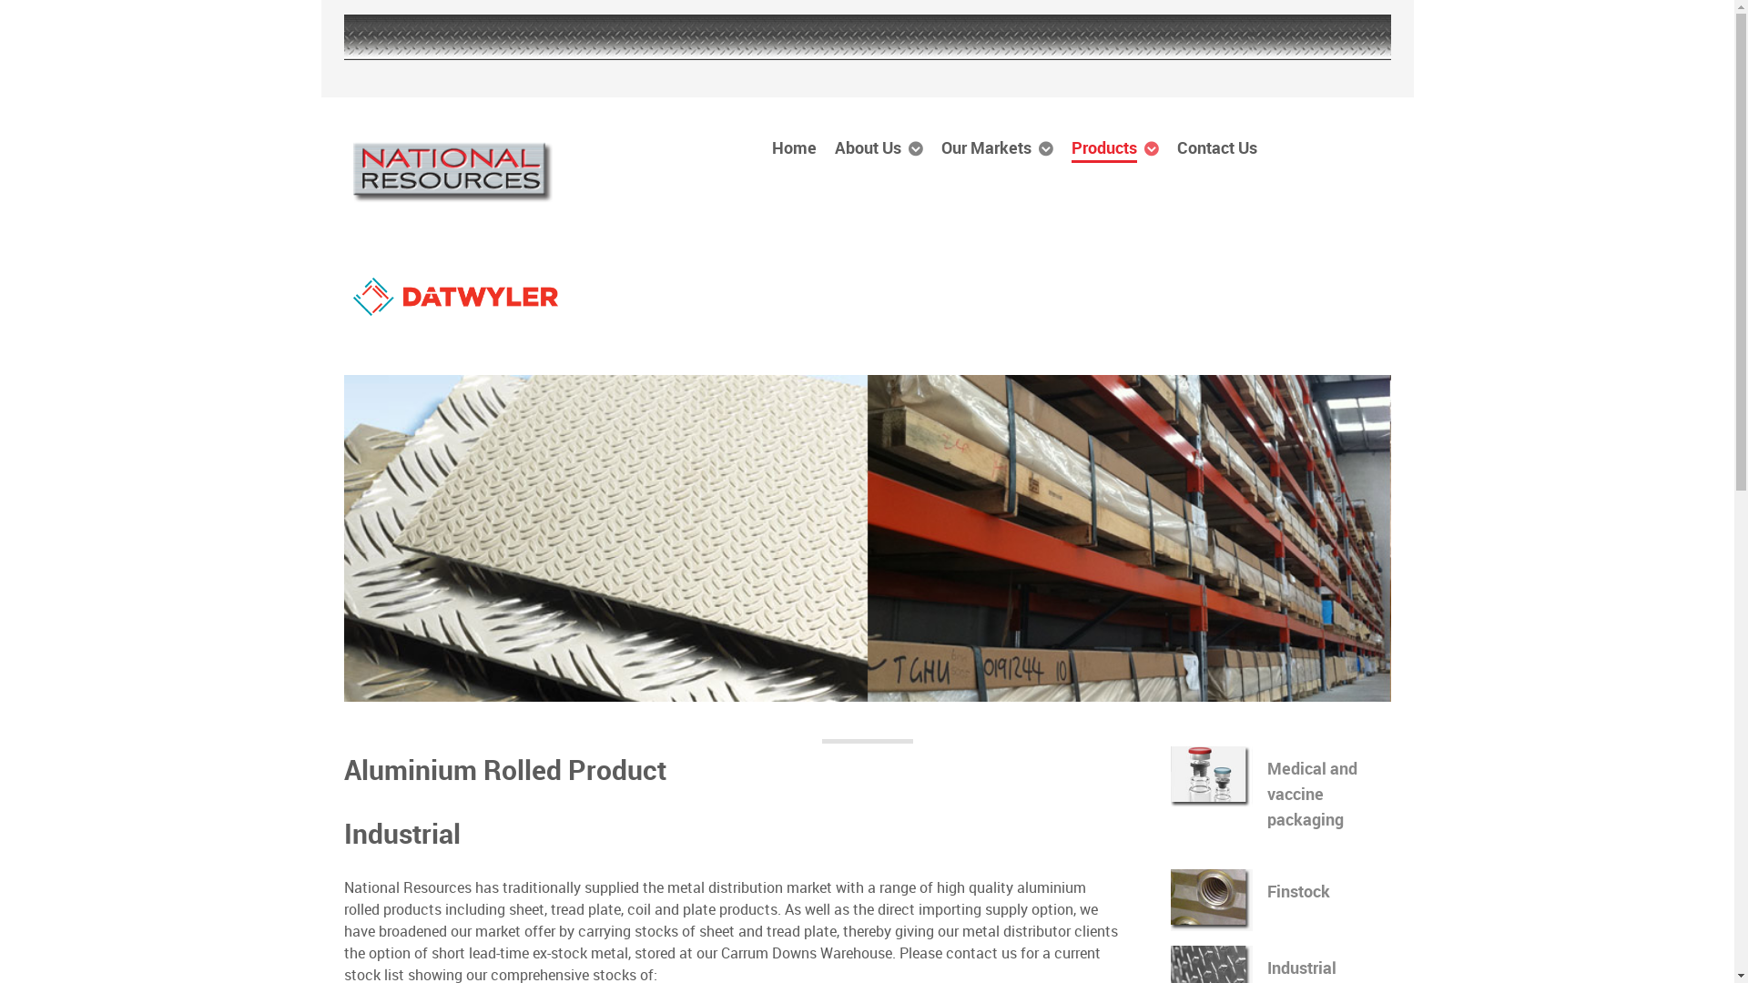 The height and width of the screenshot is (983, 1748). What do you see at coordinates (794, 147) in the screenshot?
I see `Home` at bounding box center [794, 147].